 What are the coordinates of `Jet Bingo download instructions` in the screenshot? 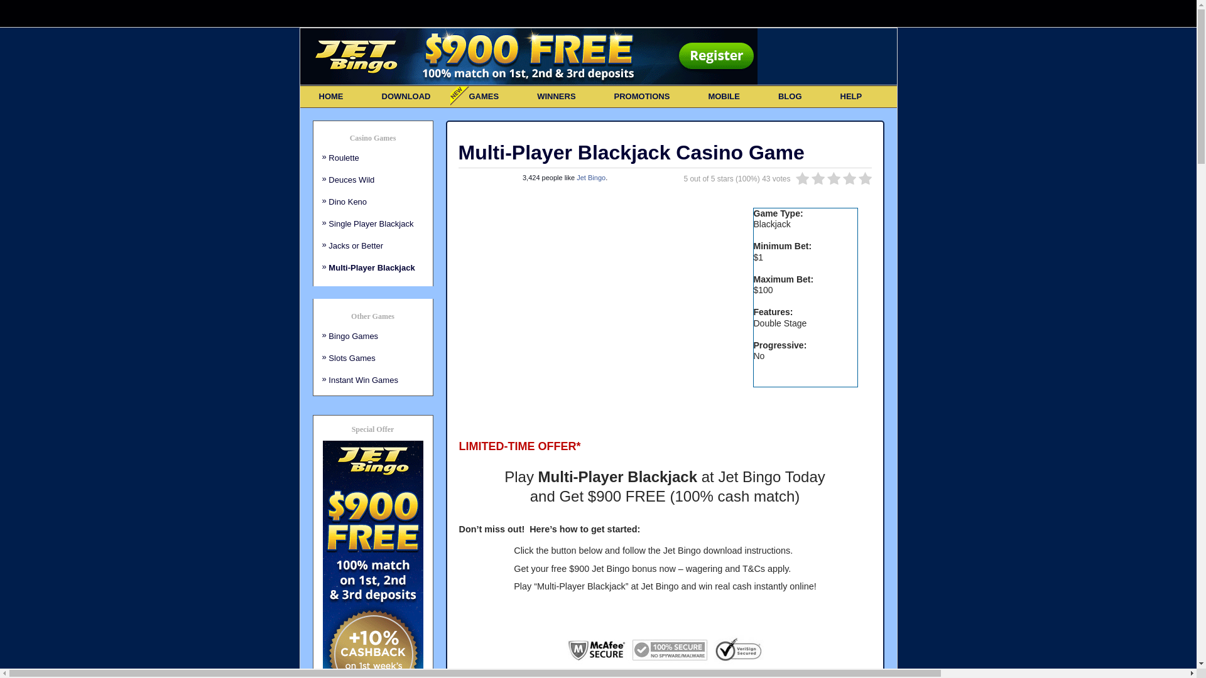 It's located at (727, 551).